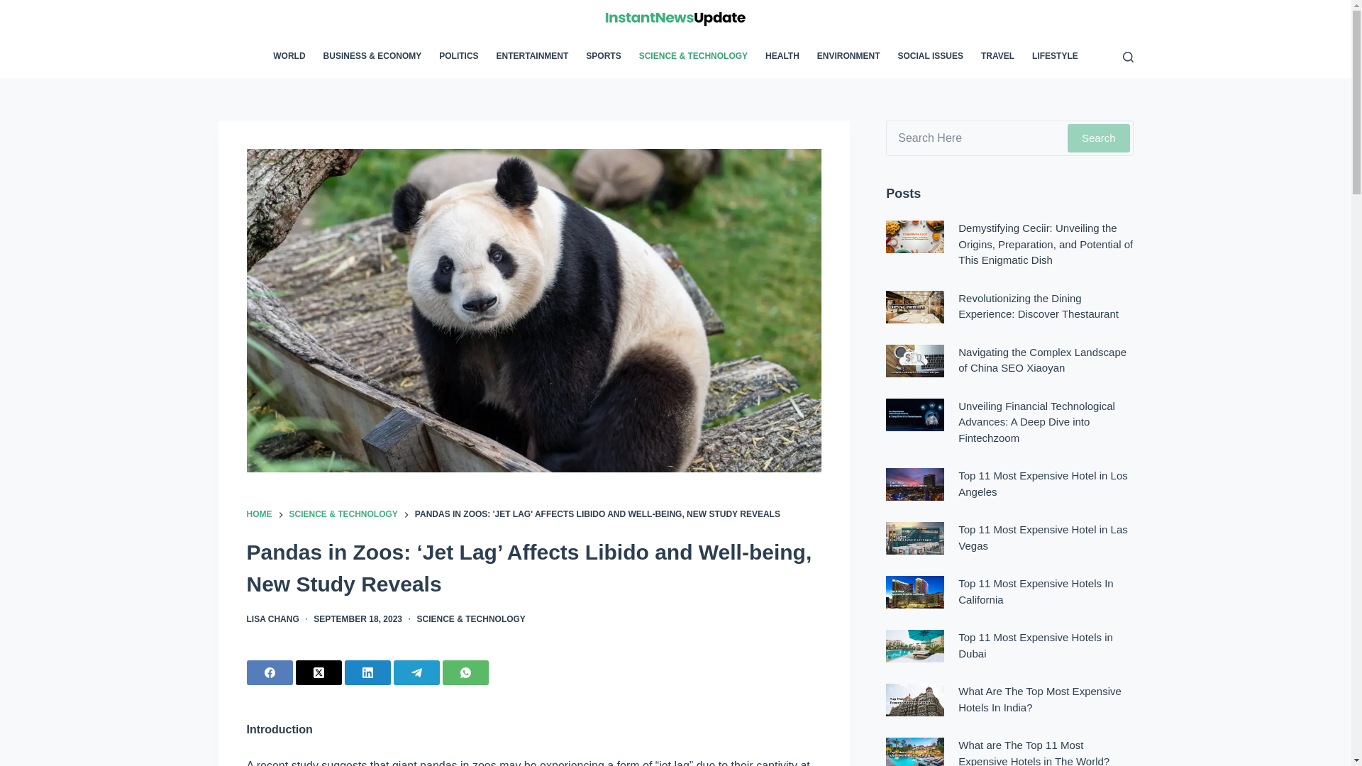 This screenshot has width=1362, height=766. Describe the element at coordinates (294, 57) in the screenshot. I see `WORLD` at that location.